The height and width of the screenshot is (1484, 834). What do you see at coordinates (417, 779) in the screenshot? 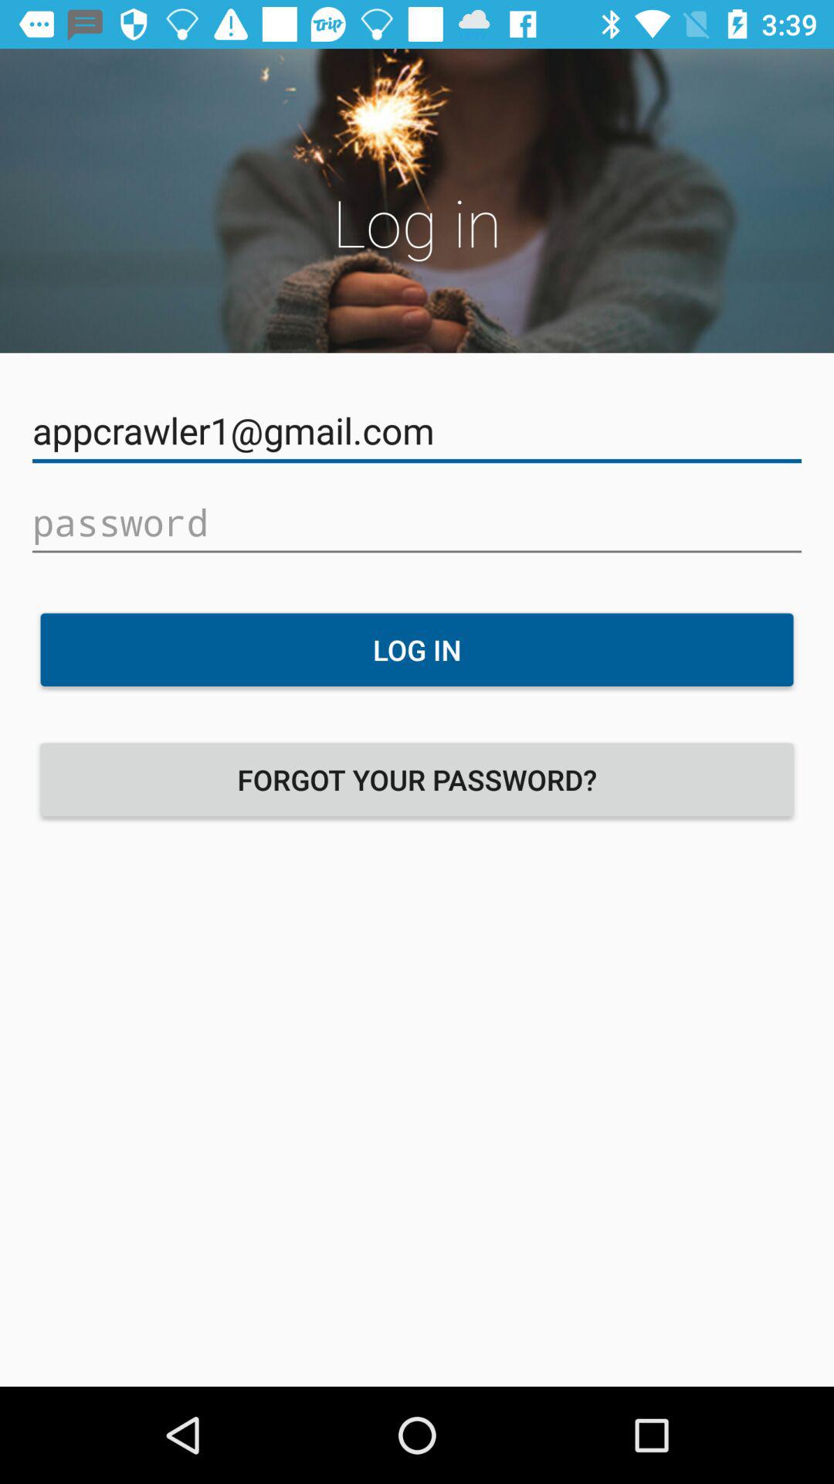
I see `choose item below log in` at bounding box center [417, 779].